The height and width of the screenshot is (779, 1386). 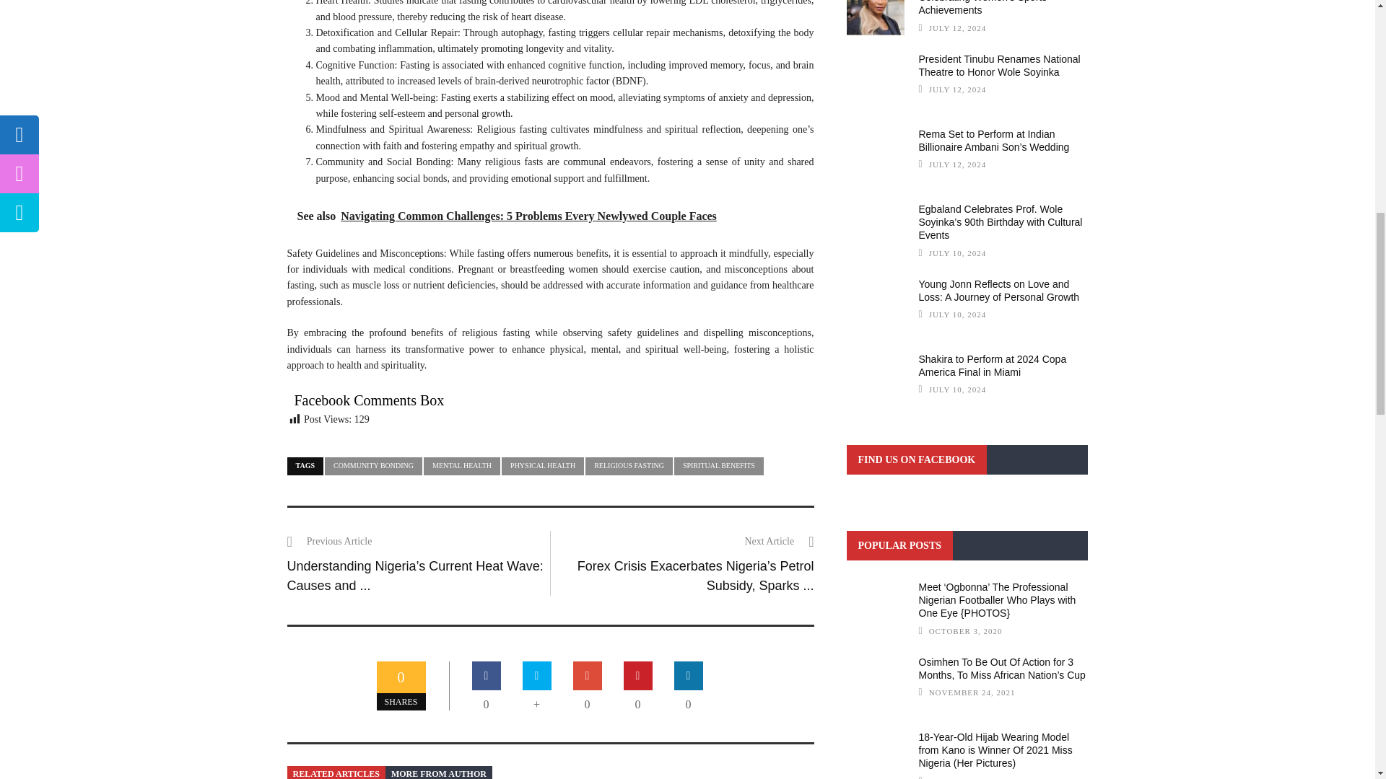 I want to click on View all posts tagged community bonding, so click(x=373, y=466).